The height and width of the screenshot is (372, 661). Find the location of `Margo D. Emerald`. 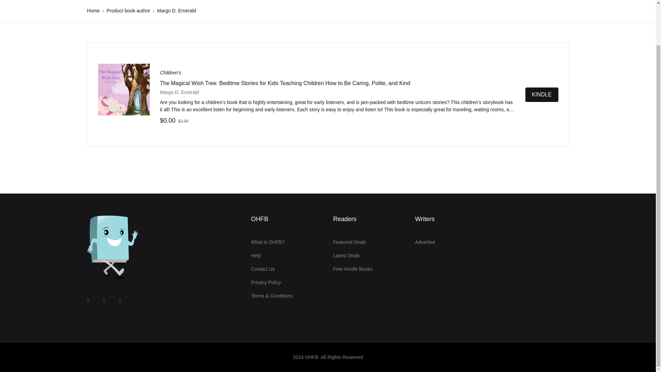

Margo D. Emerald is located at coordinates (179, 92).